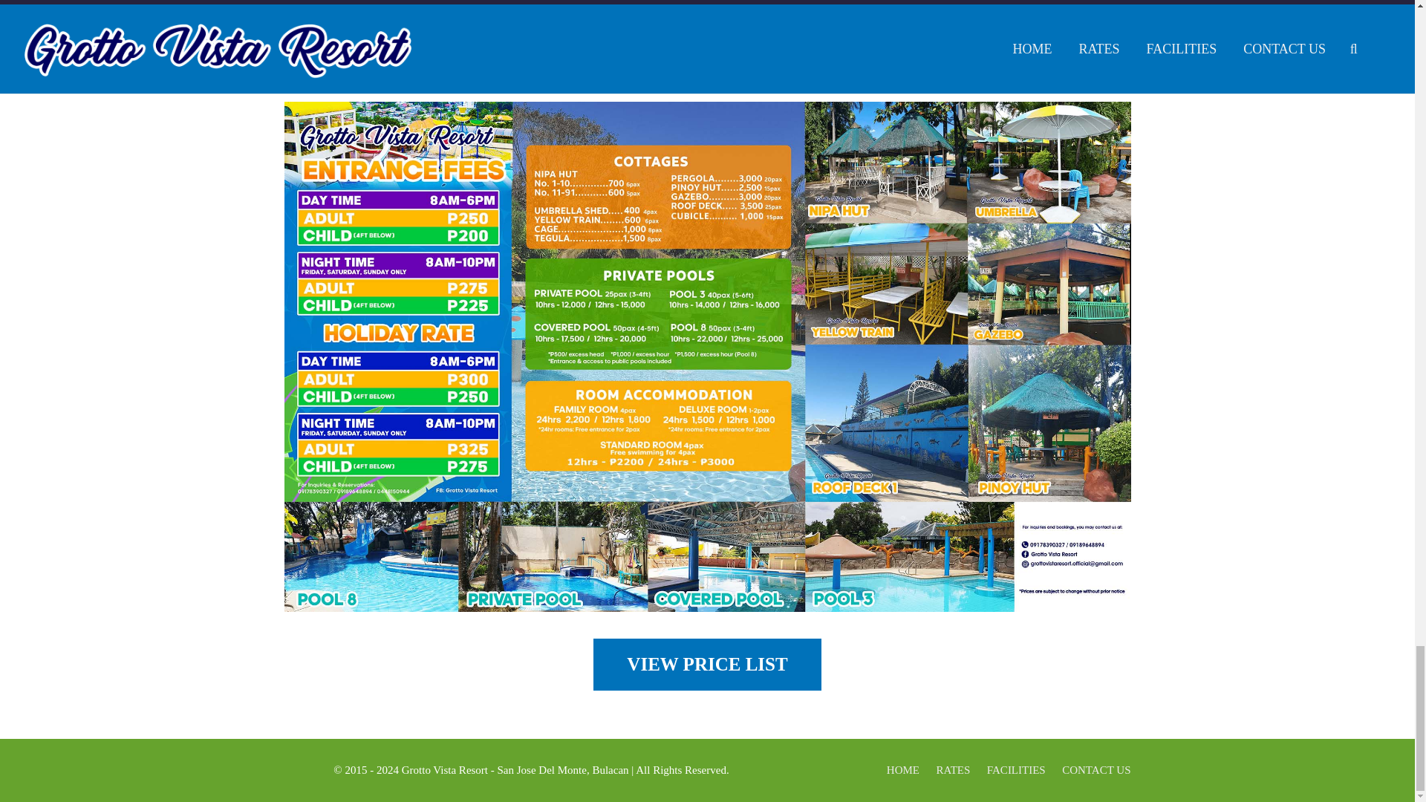 This screenshot has height=802, width=1426. Describe the element at coordinates (1096, 770) in the screenshot. I see `CONTACT US` at that location.